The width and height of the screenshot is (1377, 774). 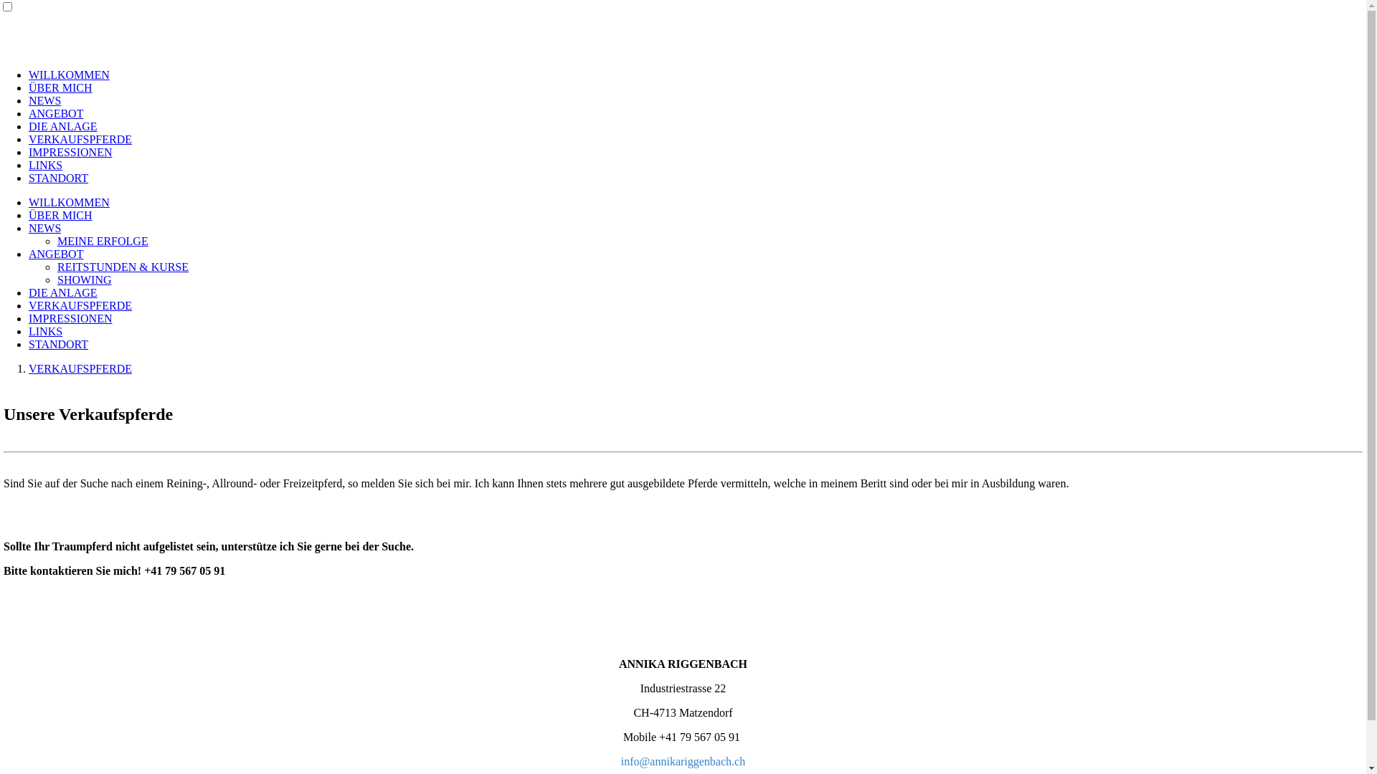 What do you see at coordinates (80, 139) in the screenshot?
I see `VERKAUFSPFERDE` at bounding box center [80, 139].